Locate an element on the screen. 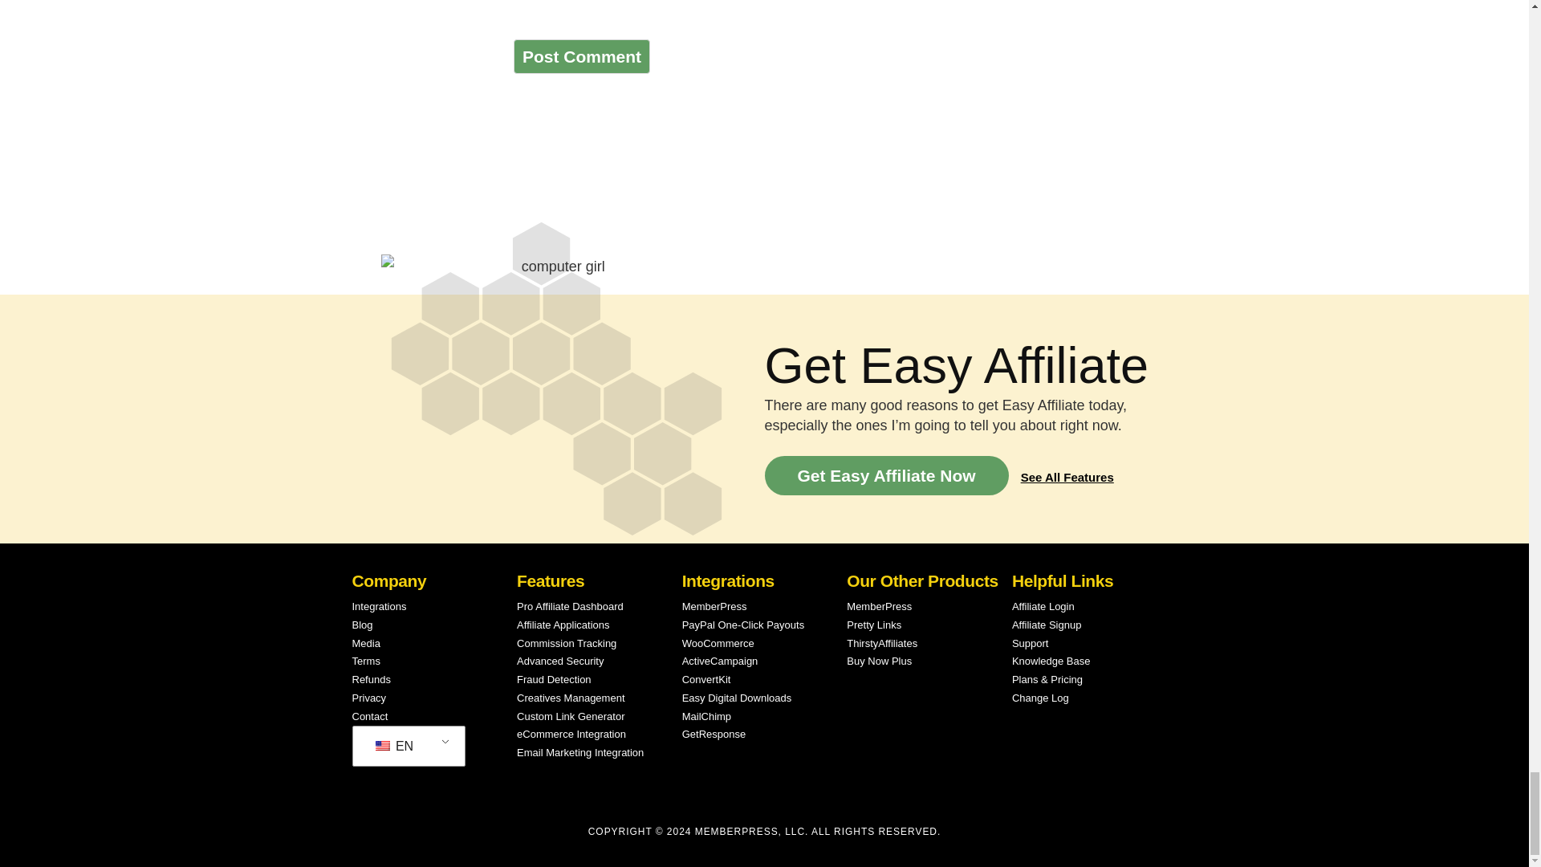 The width and height of the screenshot is (1541, 867). Post Comment is located at coordinates (581, 56).